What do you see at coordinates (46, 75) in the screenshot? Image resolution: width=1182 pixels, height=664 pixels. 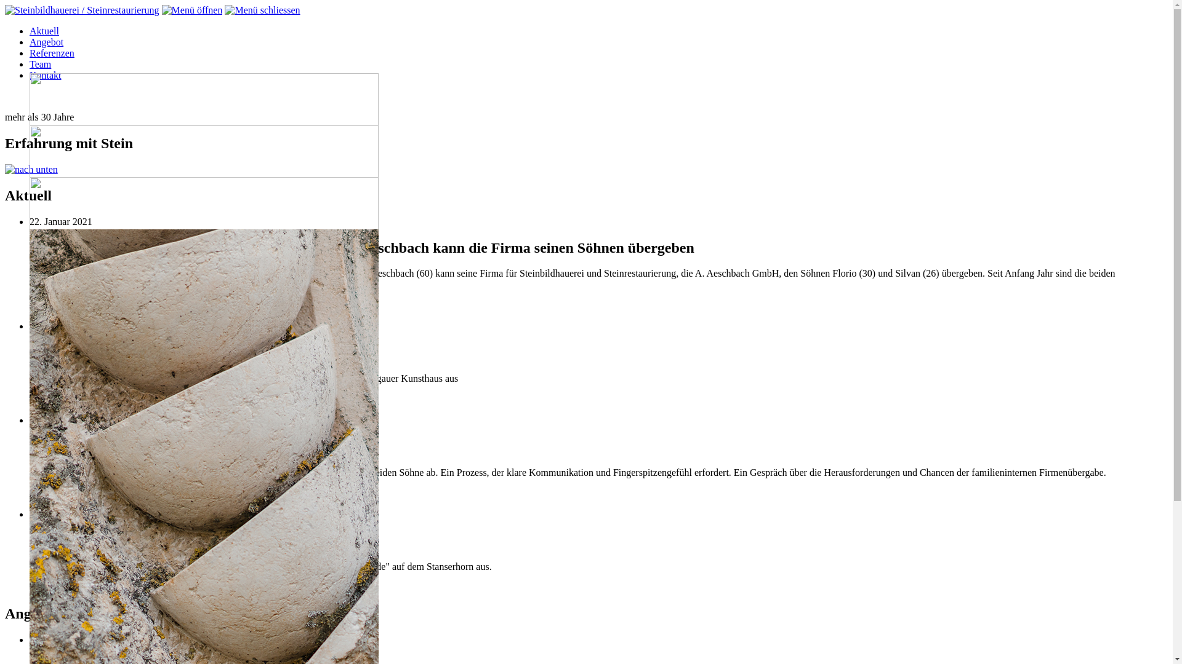 I see `Kontakt` at bounding box center [46, 75].